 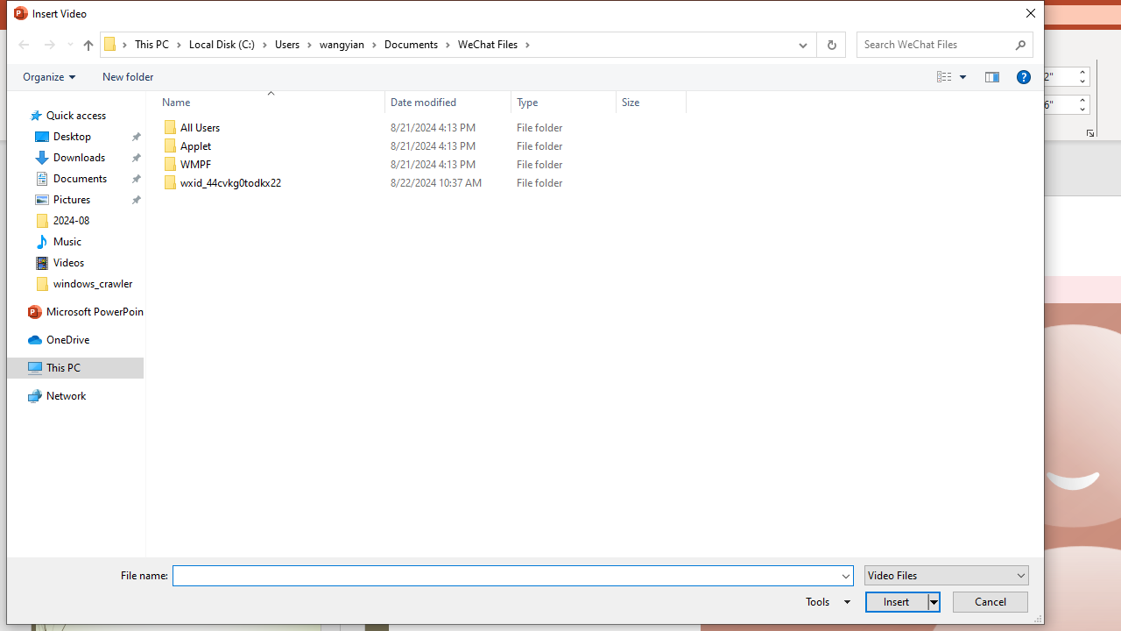 What do you see at coordinates (991, 76) in the screenshot?
I see `Preview pane` at bounding box center [991, 76].